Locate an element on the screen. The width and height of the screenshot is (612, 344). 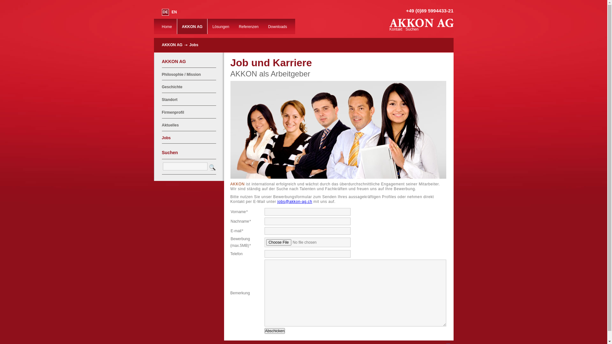
Standort is located at coordinates (170, 100).